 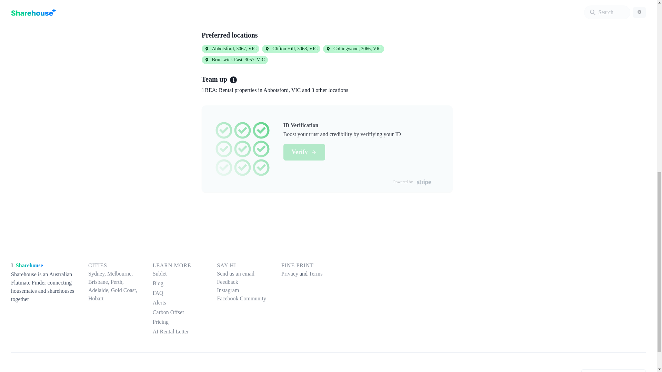 I want to click on Gold Coast,, so click(x=124, y=290).